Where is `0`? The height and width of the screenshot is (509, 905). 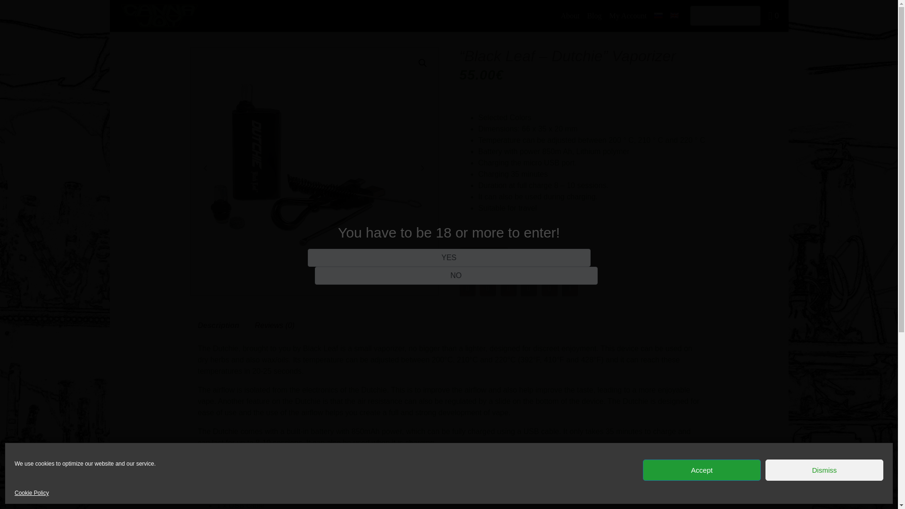
0 is located at coordinates (773, 16).